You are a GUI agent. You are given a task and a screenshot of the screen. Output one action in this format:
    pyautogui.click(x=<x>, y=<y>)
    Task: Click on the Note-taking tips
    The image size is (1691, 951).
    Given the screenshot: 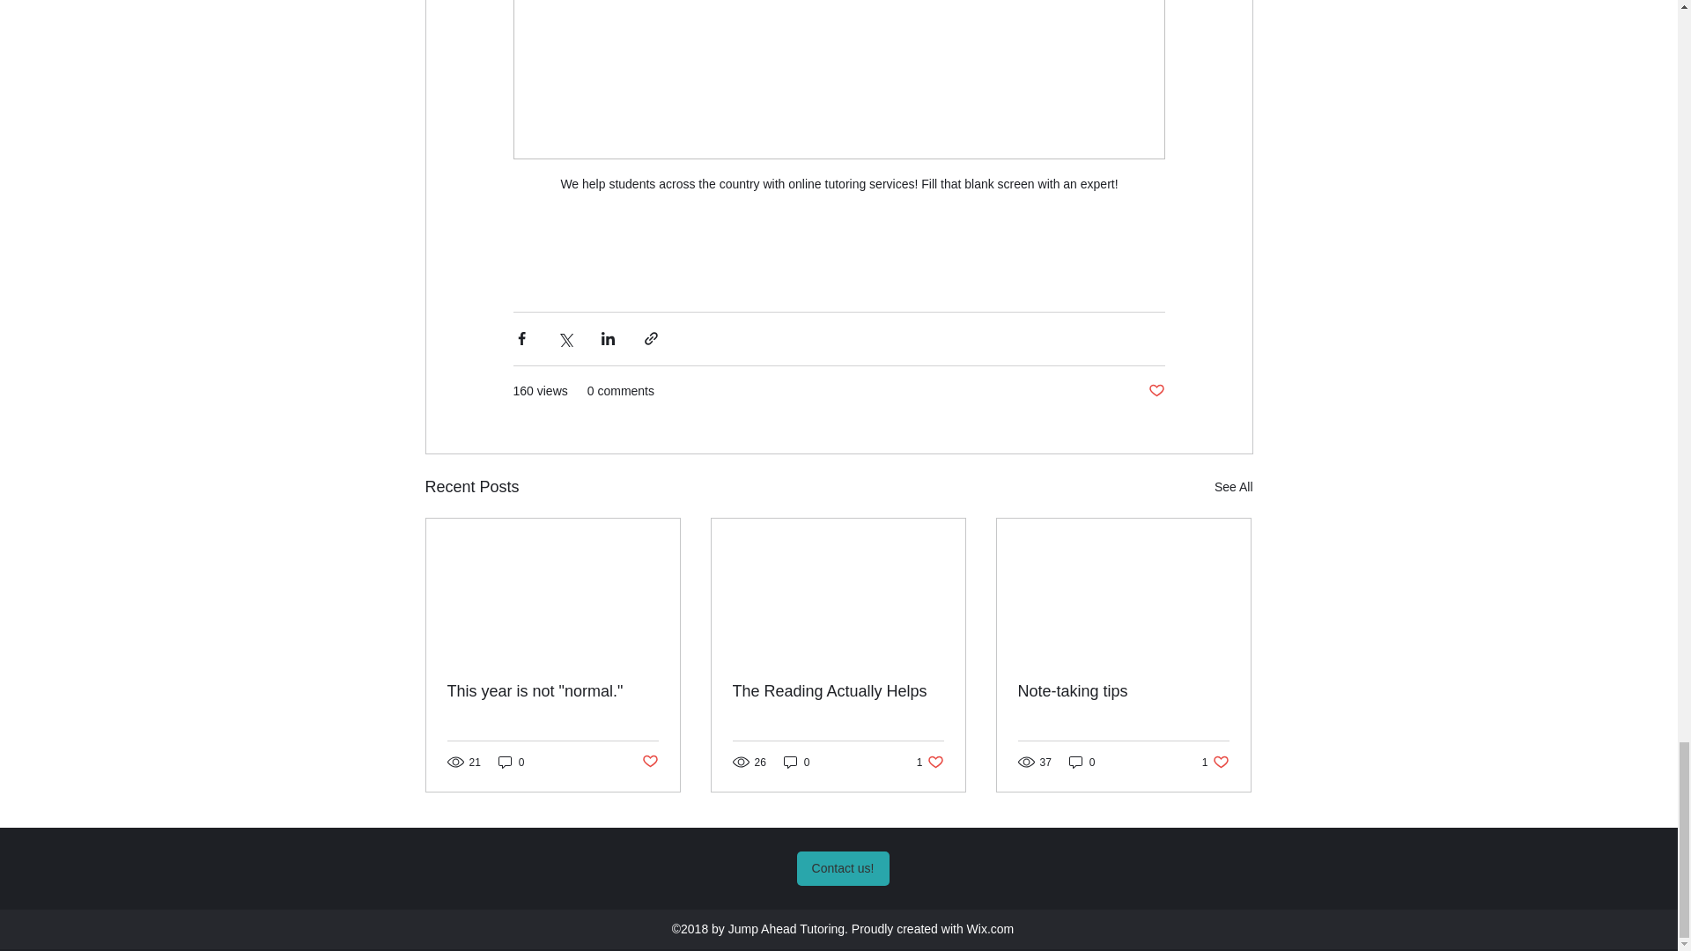 What is the action you would take?
    pyautogui.click(x=553, y=691)
    